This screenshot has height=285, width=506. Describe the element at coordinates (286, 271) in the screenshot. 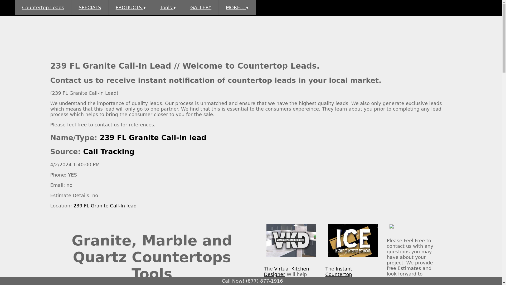

I see `Virtual Kitchen Designer` at that location.